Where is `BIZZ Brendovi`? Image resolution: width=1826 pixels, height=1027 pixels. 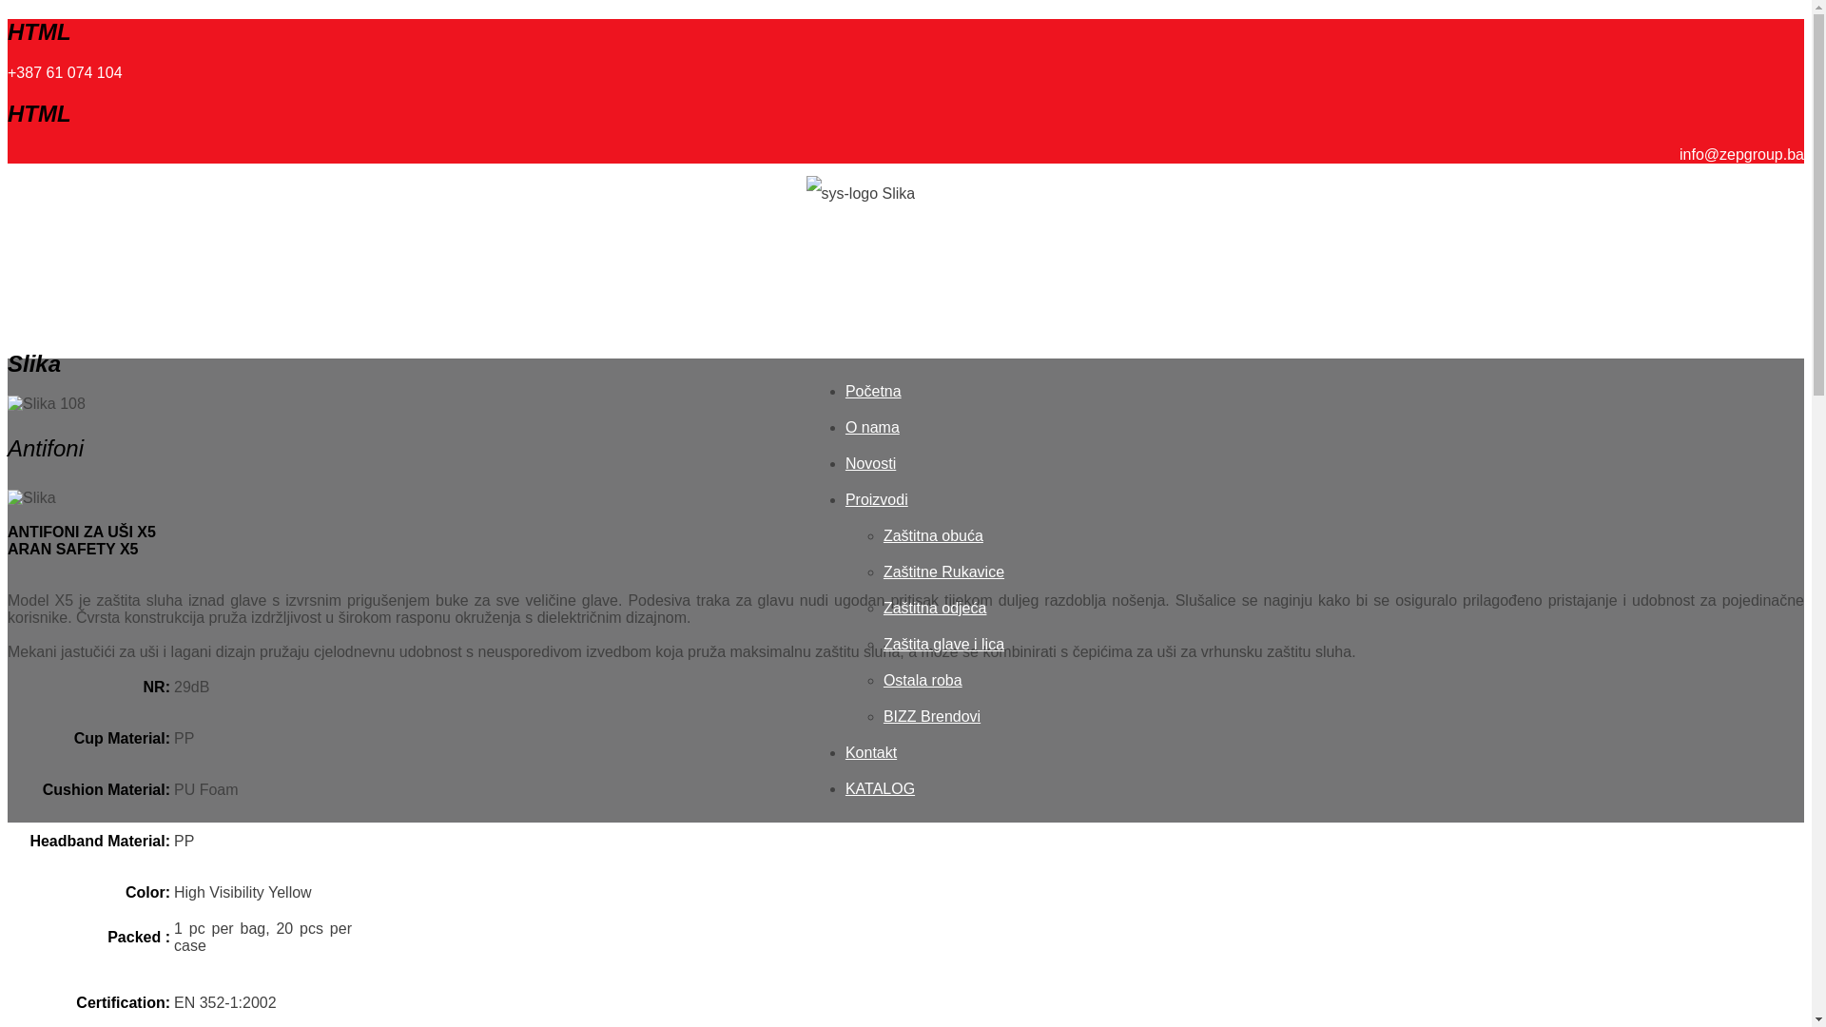
BIZZ Brendovi is located at coordinates (932, 717).